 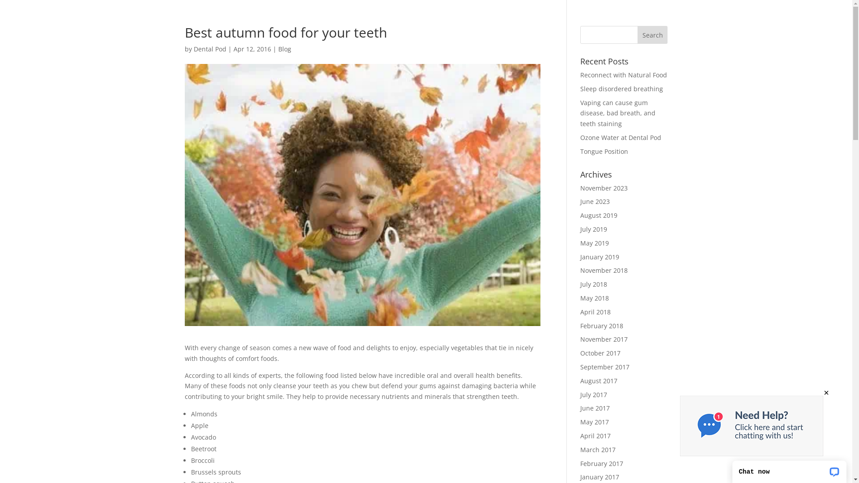 What do you see at coordinates (285, 49) in the screenshot?
I see `Blog` at bounding box center [285, 49].